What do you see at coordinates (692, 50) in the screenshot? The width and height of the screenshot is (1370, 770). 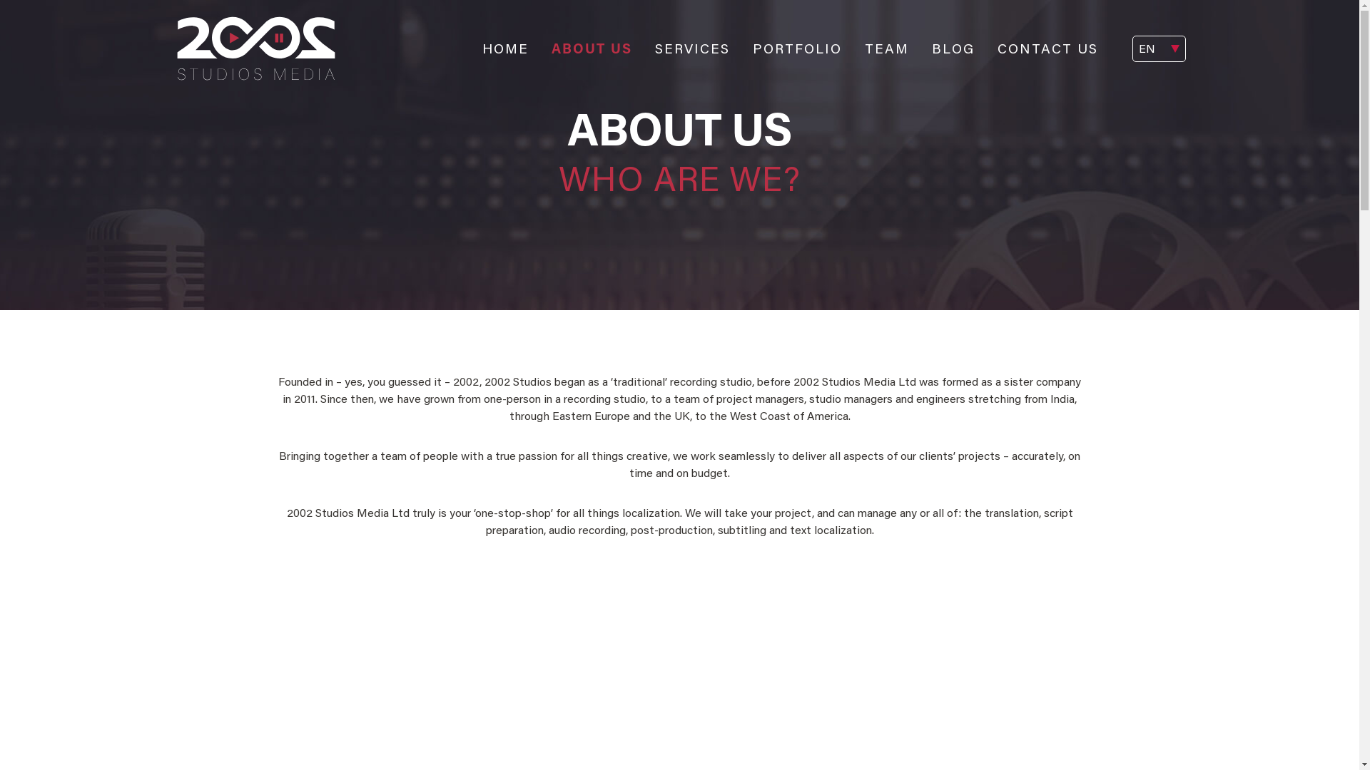 I see `SERVICES` at bounding box center [692, 50].